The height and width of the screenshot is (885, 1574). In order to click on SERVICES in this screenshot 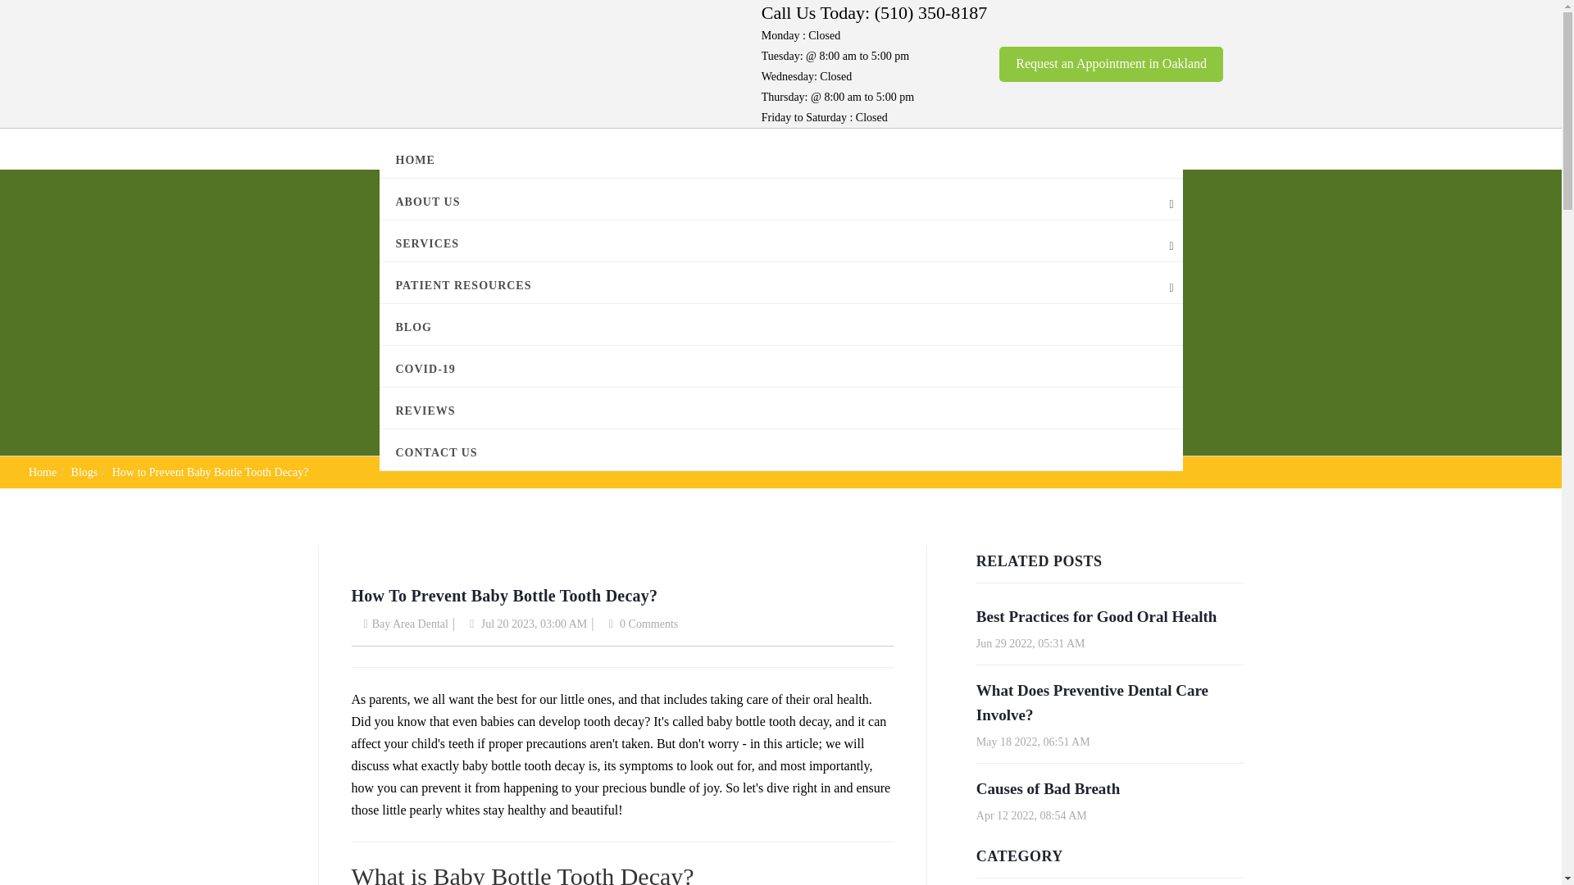, I will do `click(780, 240)`.